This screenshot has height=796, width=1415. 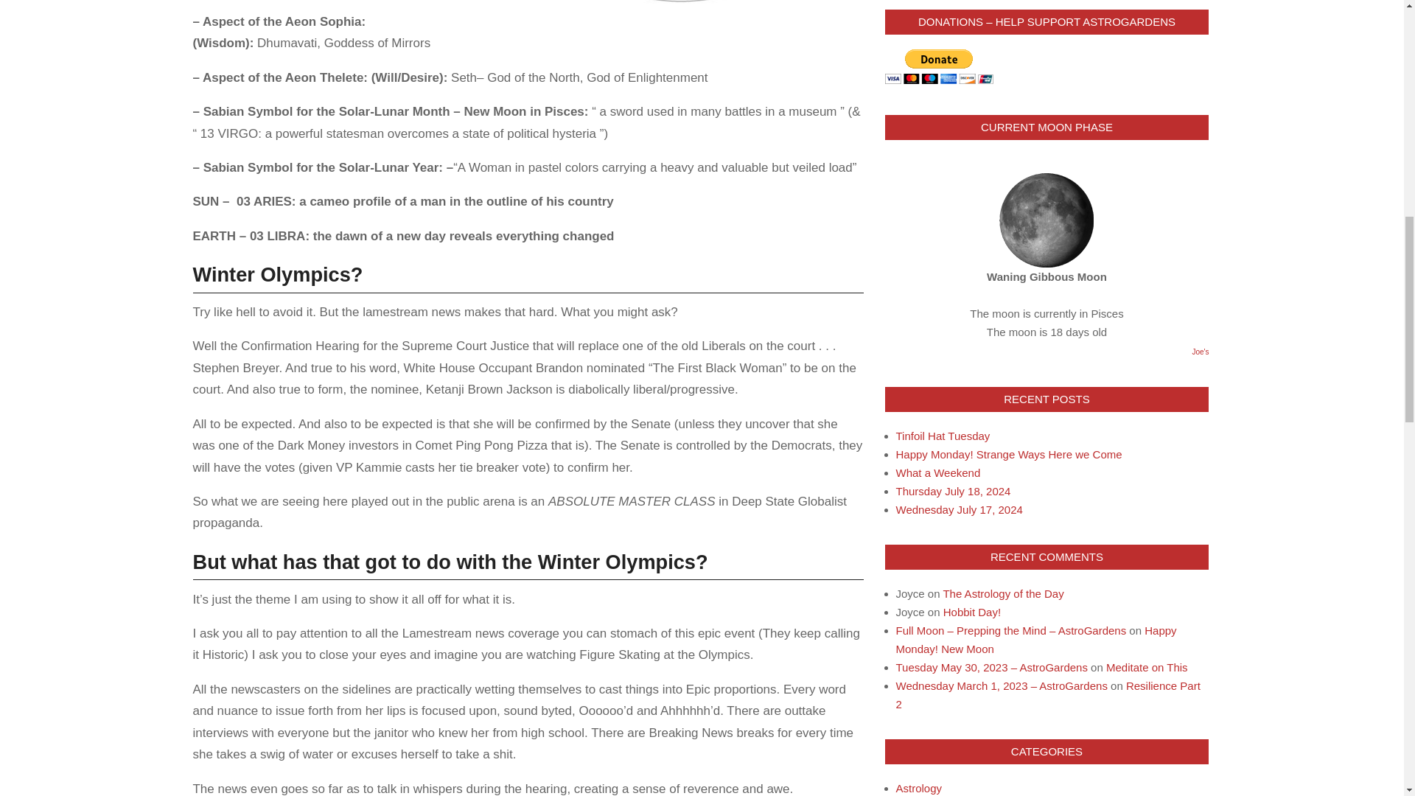 I want to click on Wednesday July 17, 2024, so click(x=960, y=509).